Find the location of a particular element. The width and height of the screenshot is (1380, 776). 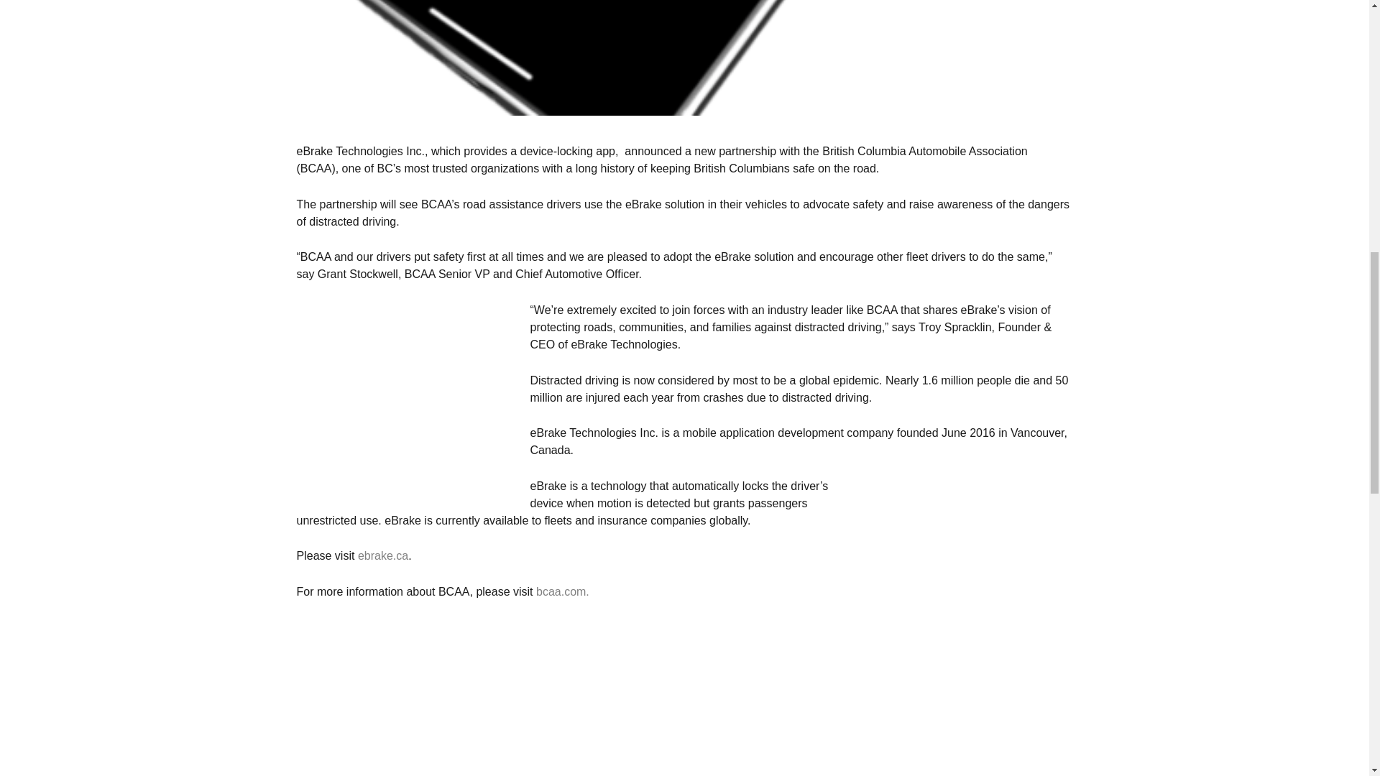

ebrake.ca is located at coordinates (382, 555).